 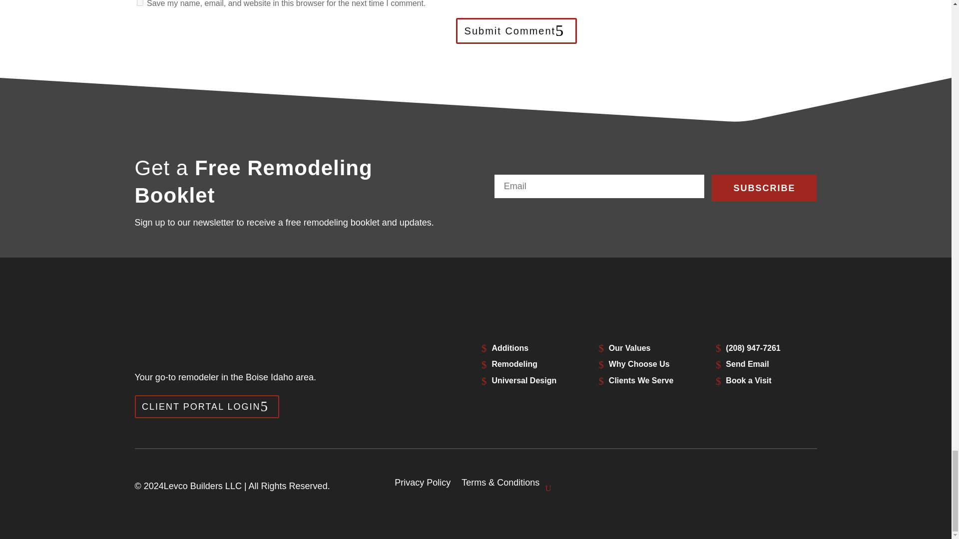 What do you see at coordinates (140, 3) in the screenshot?
I see `yes` at bounding box center [140, 3].